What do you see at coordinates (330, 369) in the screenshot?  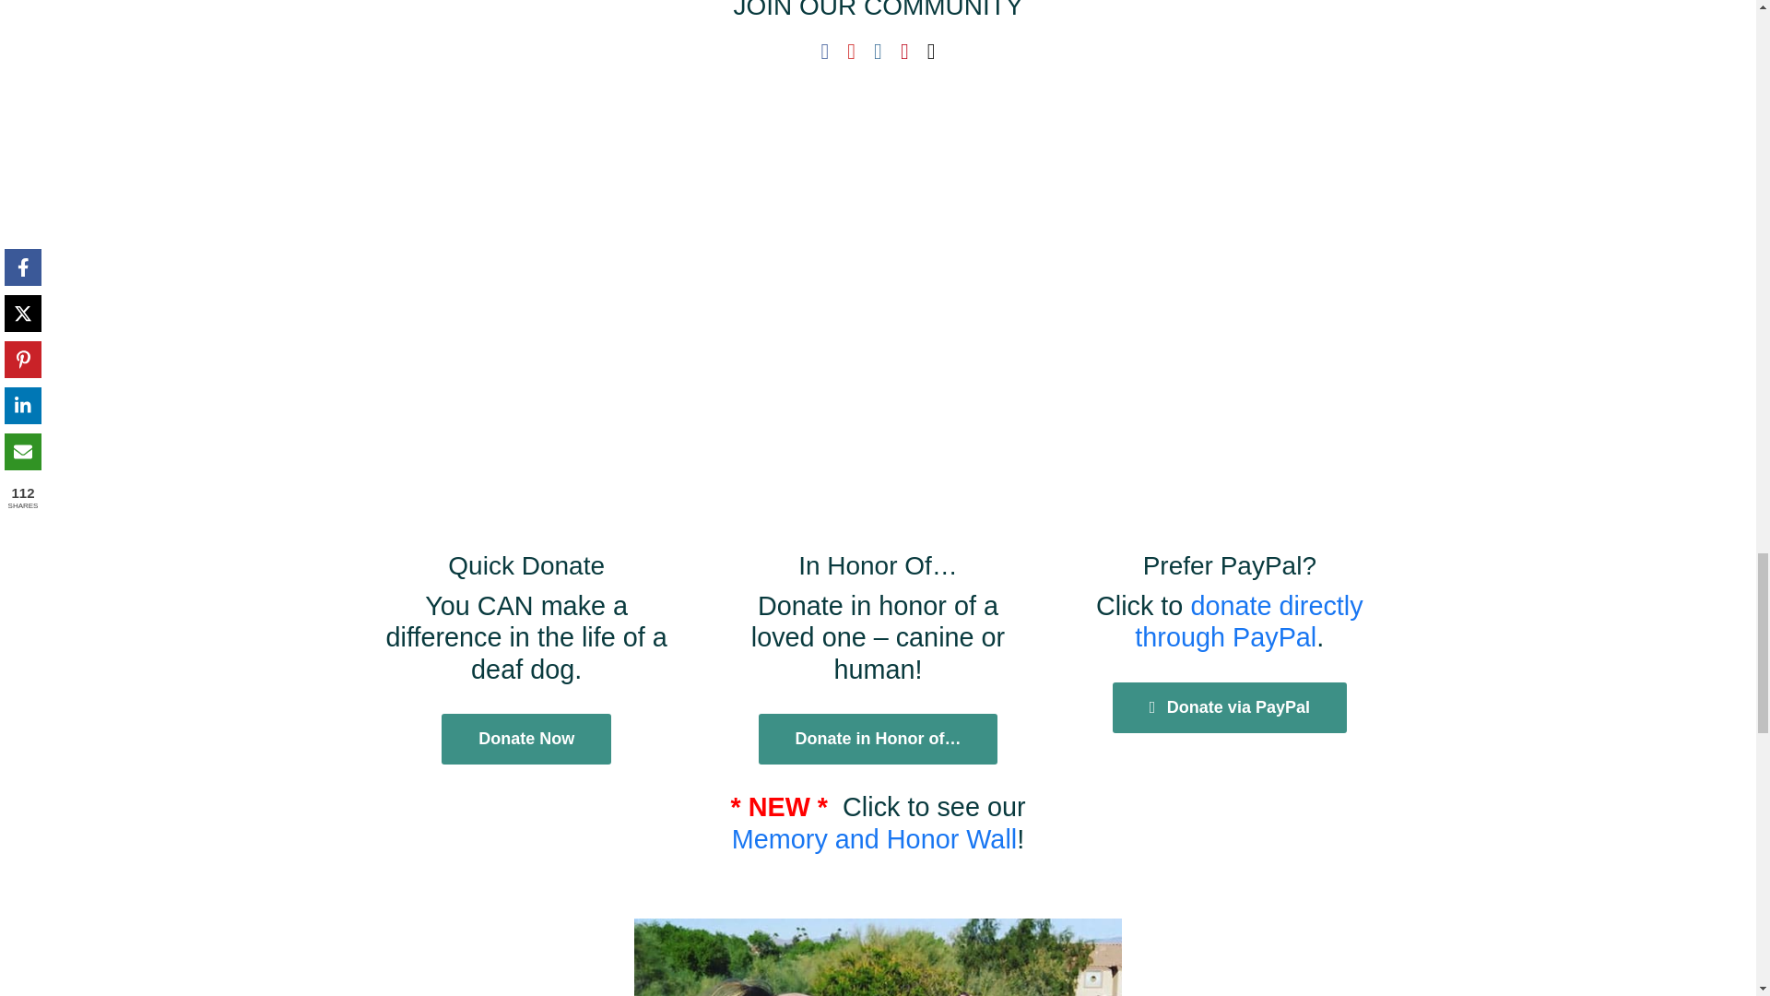 I see `About Us` at bounding box center [330, 369].